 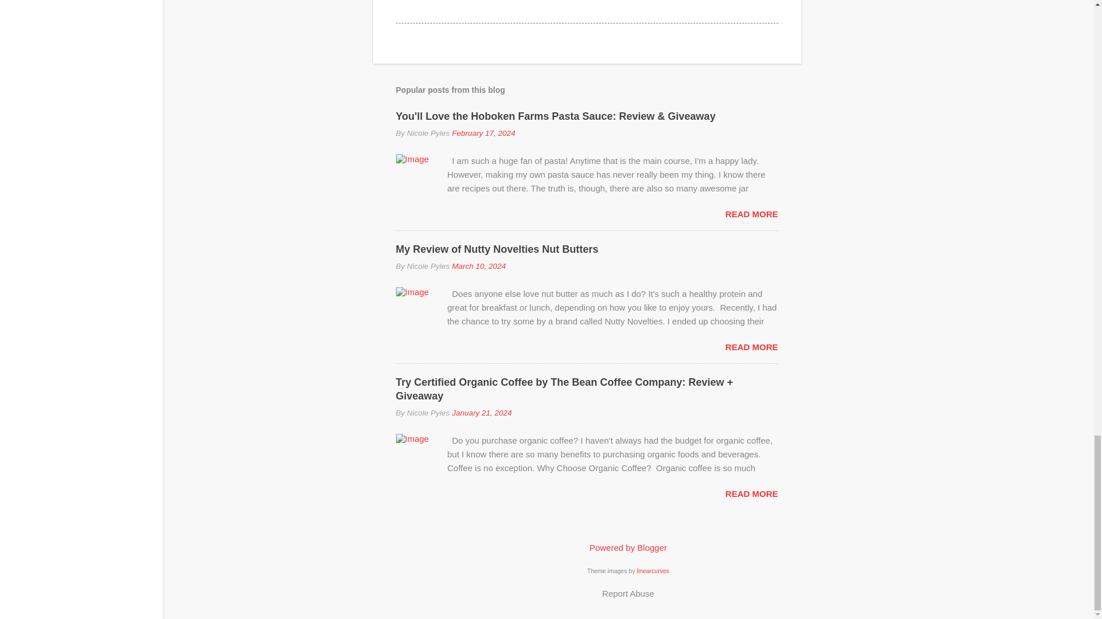 I want to click on February 17, 2024, so click(x=483, y=133).